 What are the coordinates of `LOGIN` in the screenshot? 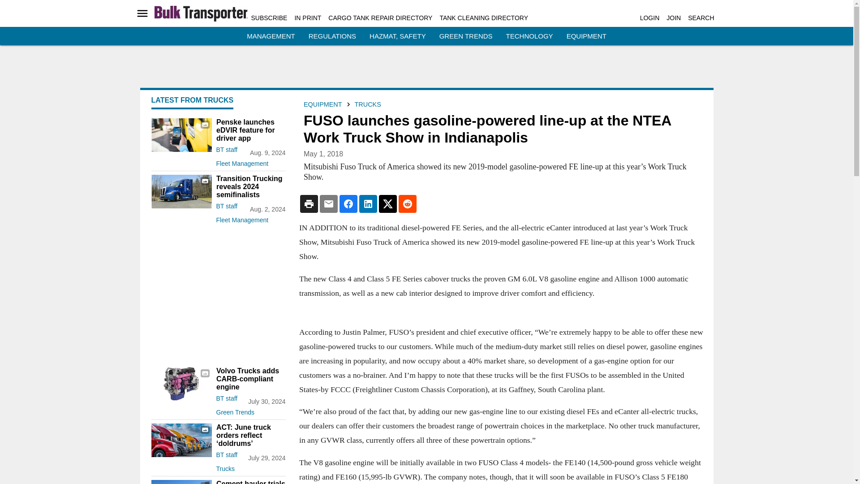 It's located at (649, 18).